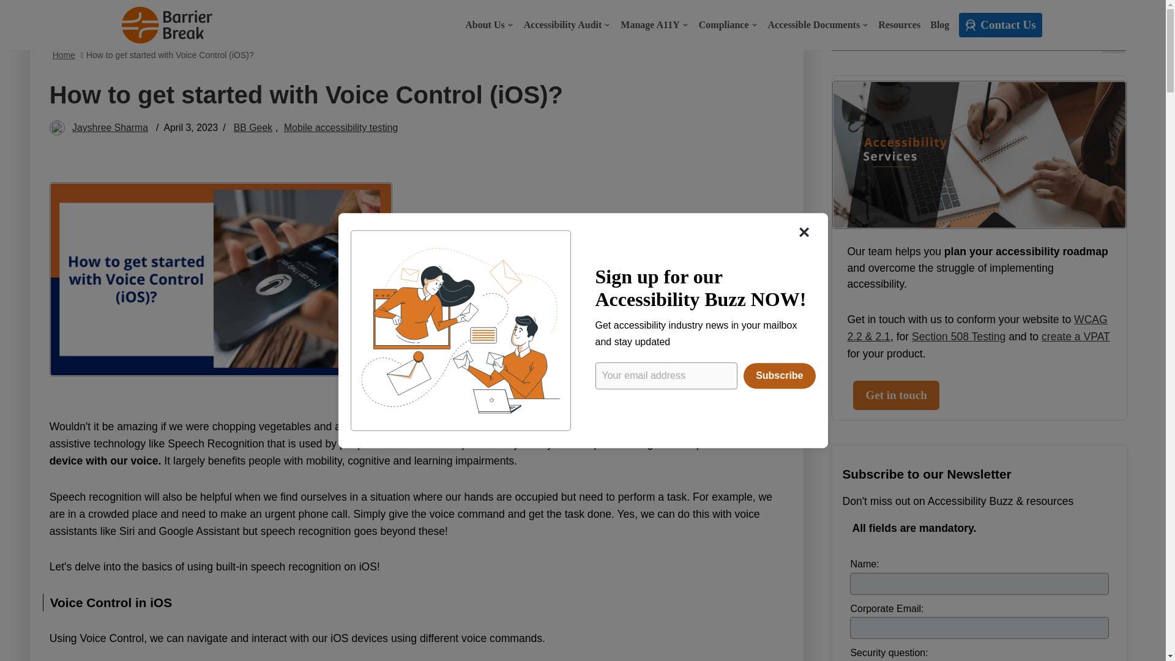  I want to click on Manage A11Y, so click(654, 24).